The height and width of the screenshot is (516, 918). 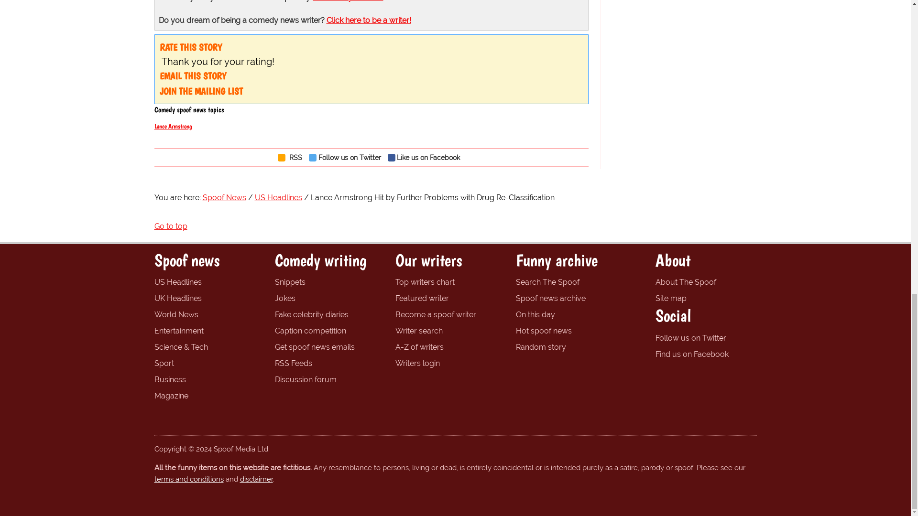 What do you see at coordinates (278, 197) in the screenshot?
I see `US Headlines` at bounding box center [278, 197].